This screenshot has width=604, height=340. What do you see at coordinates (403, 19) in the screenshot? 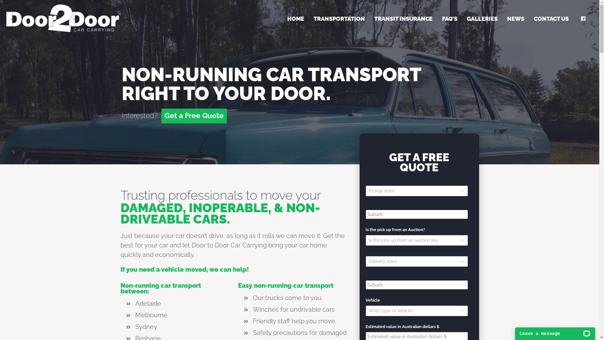
I see `TRANSIT INSURANCE` at bounding box center [403, 19].